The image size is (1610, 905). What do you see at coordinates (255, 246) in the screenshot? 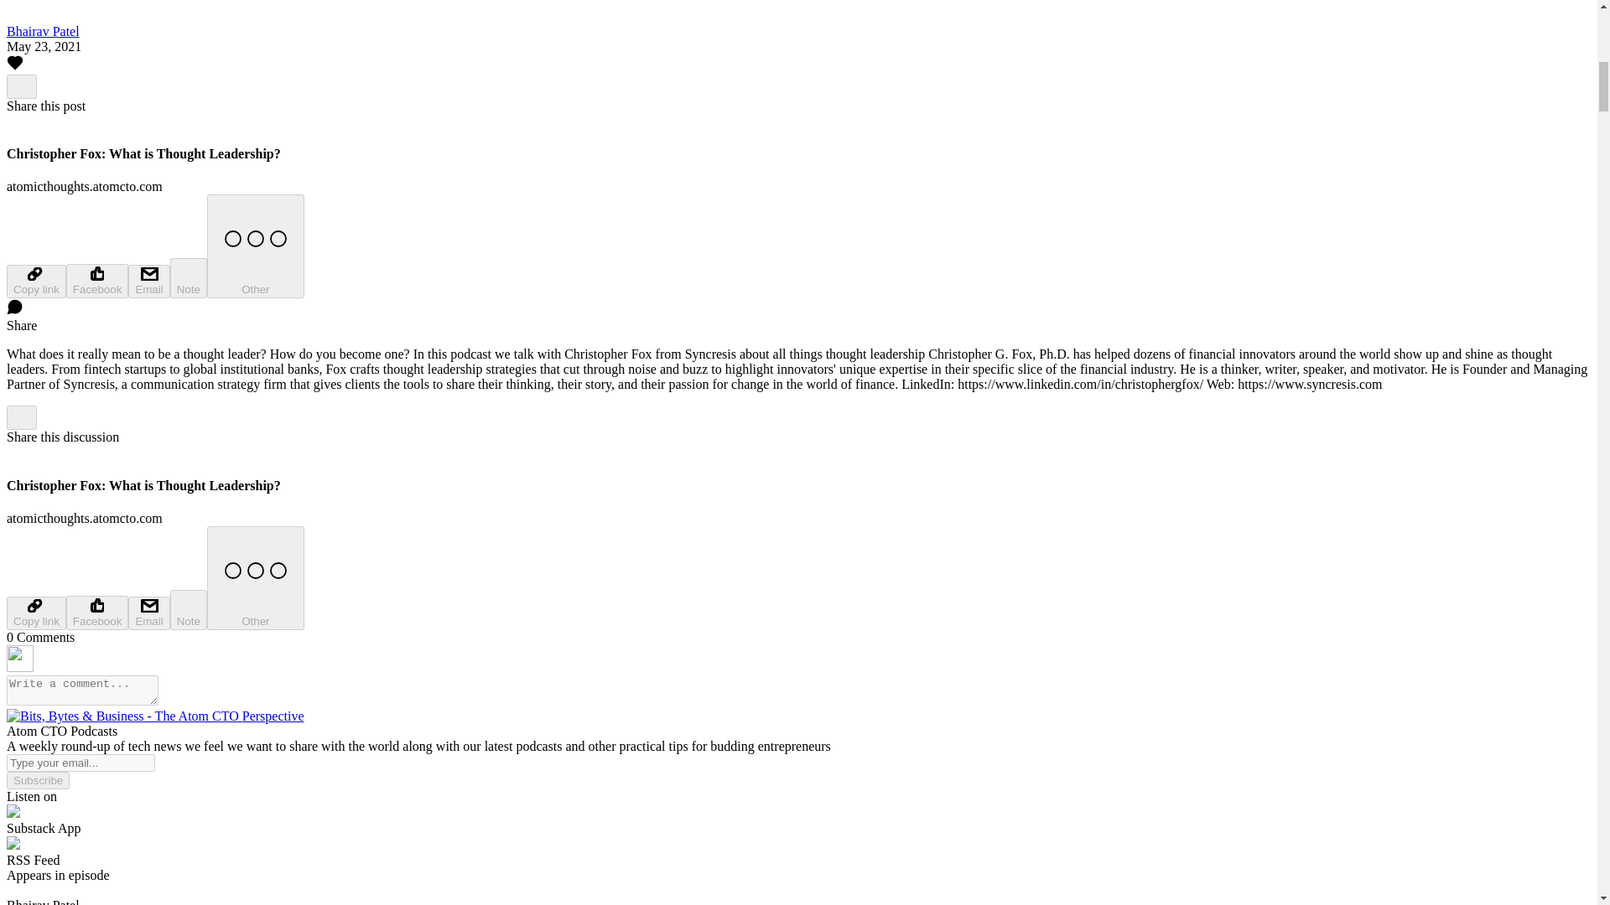
I see `Other` at bounding box center [255, 246].